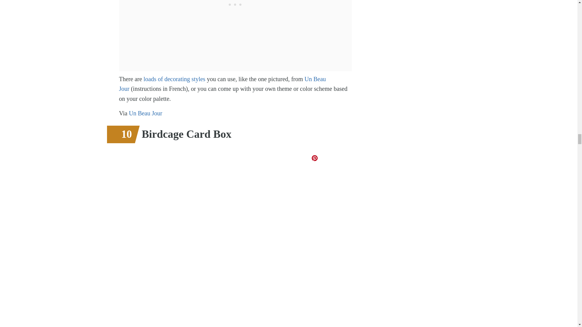 Image resolution: width=582 pixels, height=327 pixels. Describe the element at coordinates (222, 84) in the screenshot. I see ` Un Beau Jour` at that location.